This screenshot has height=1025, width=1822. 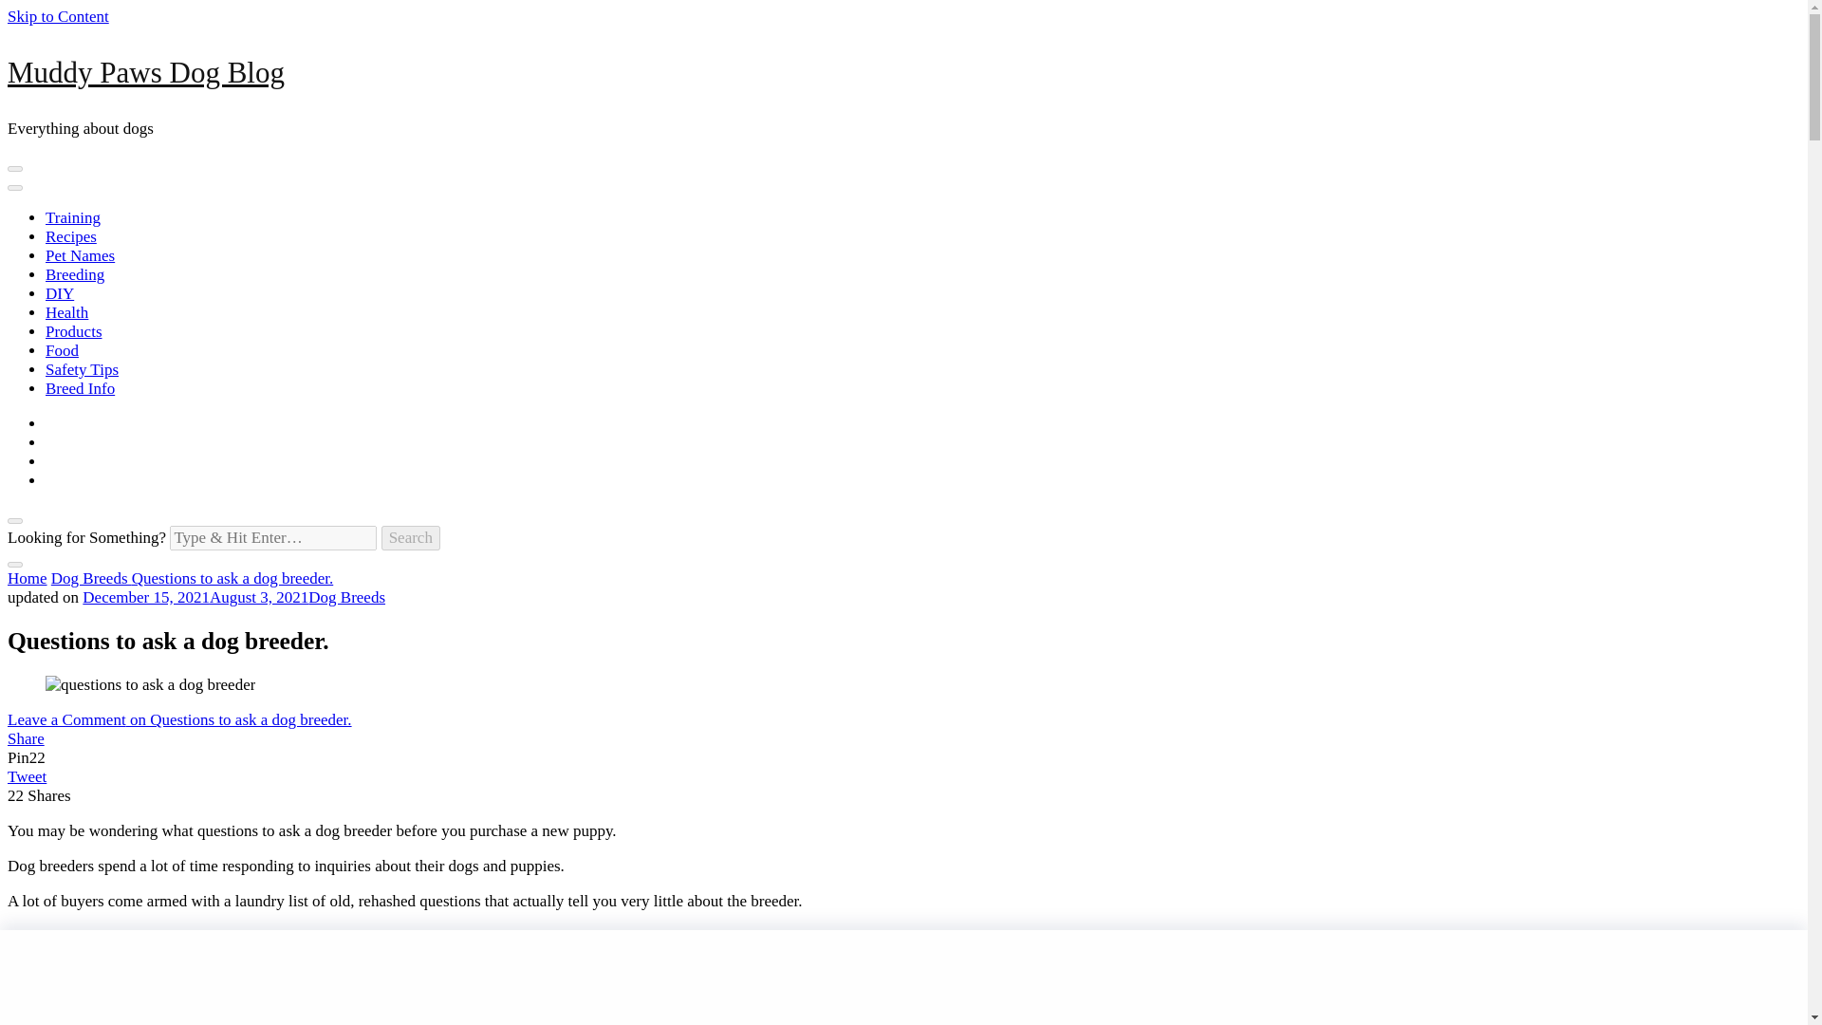 I want to click on Tweet, so click(x=27, y=776).